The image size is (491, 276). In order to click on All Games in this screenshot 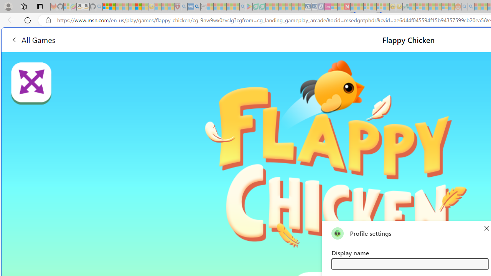, I will do `click(33, 39)`.